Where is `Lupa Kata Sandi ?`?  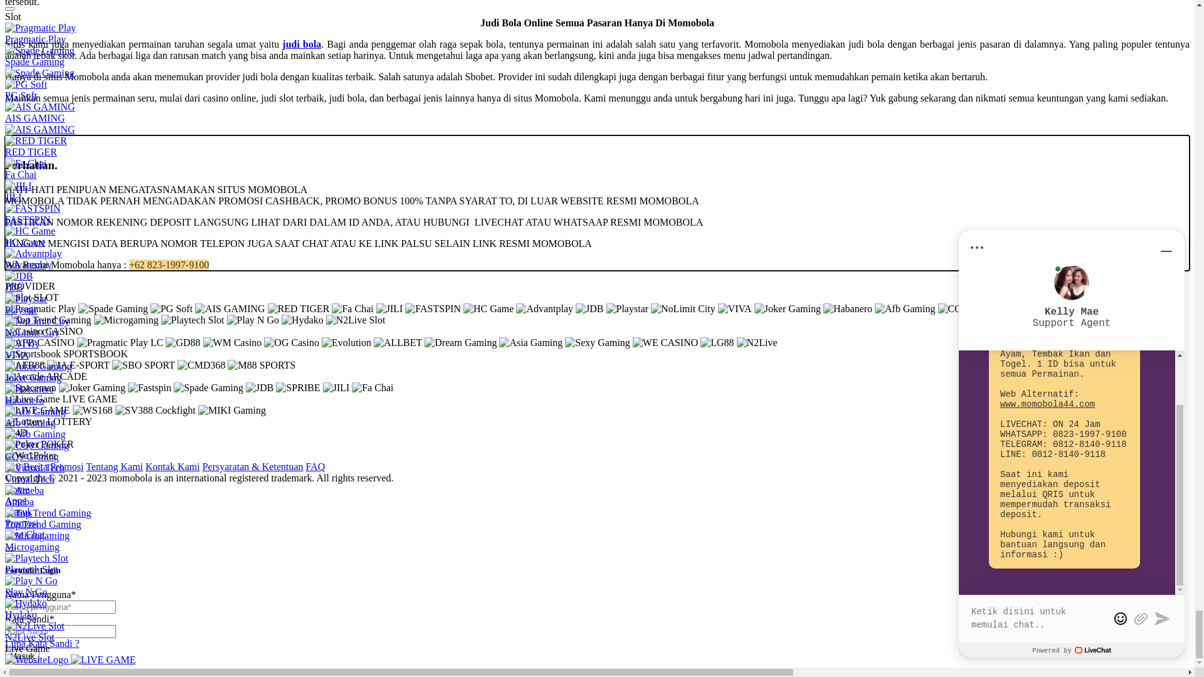
Lupa Kata Sandi ? is located at coordinates (43, 227).